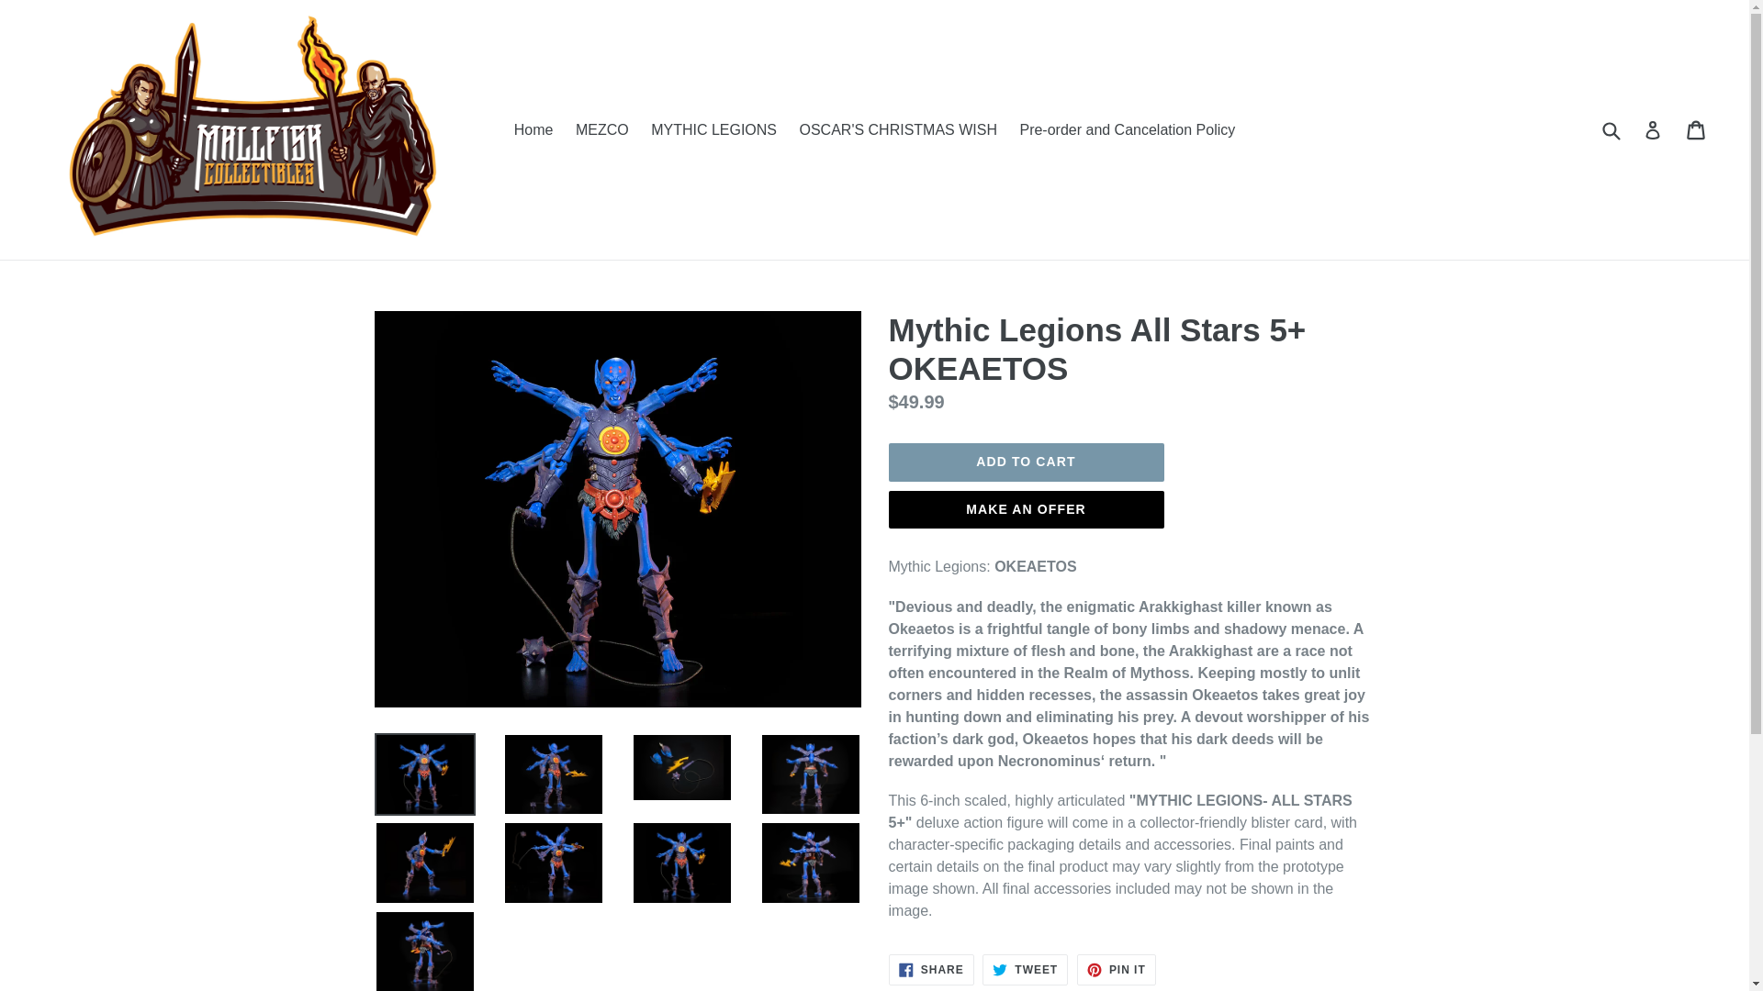 The image size is (1763, 991). I want to click on Pin on Pinterest, so click(1026, 509).